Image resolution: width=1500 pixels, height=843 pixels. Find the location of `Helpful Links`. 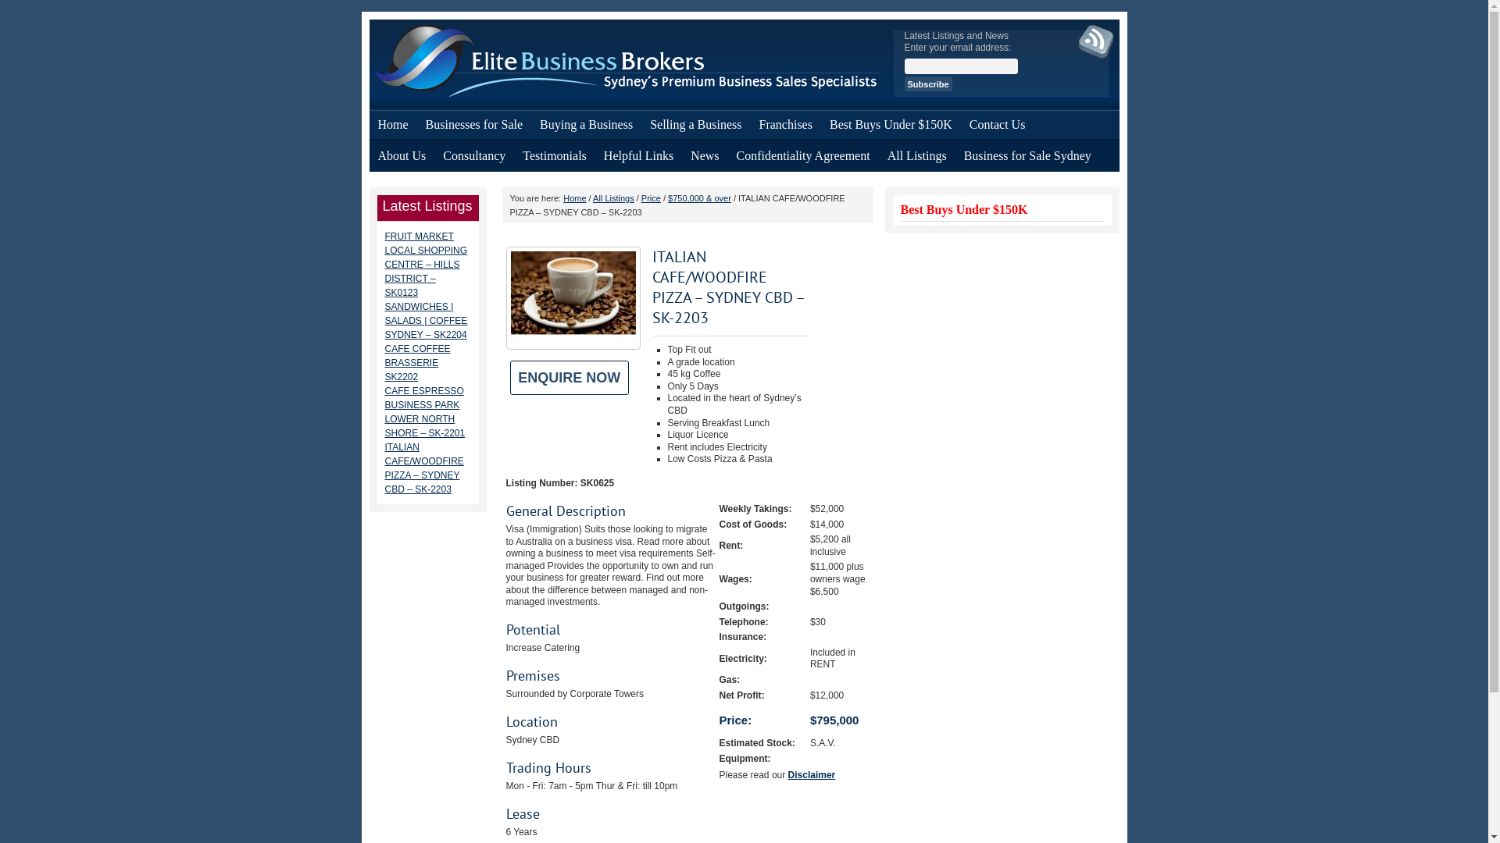

Helpful Links is located at coordinates (639, 156).